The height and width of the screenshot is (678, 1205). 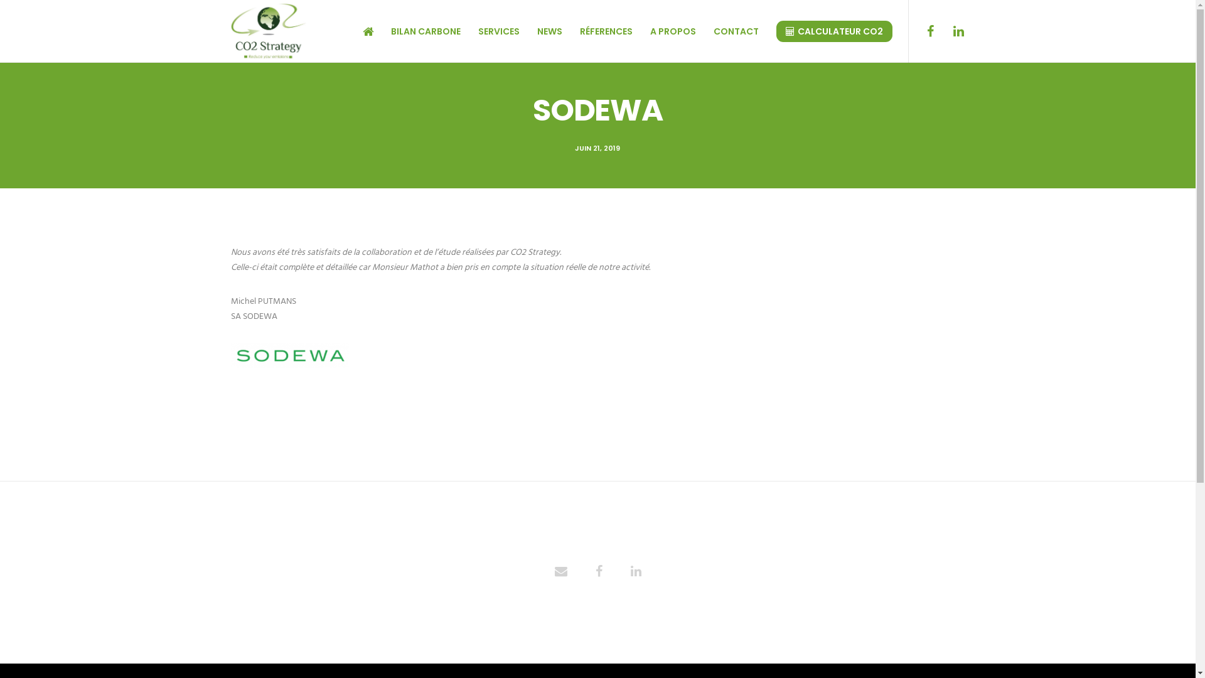 I want to click on A PROPOS, so click(x=664, y=31).